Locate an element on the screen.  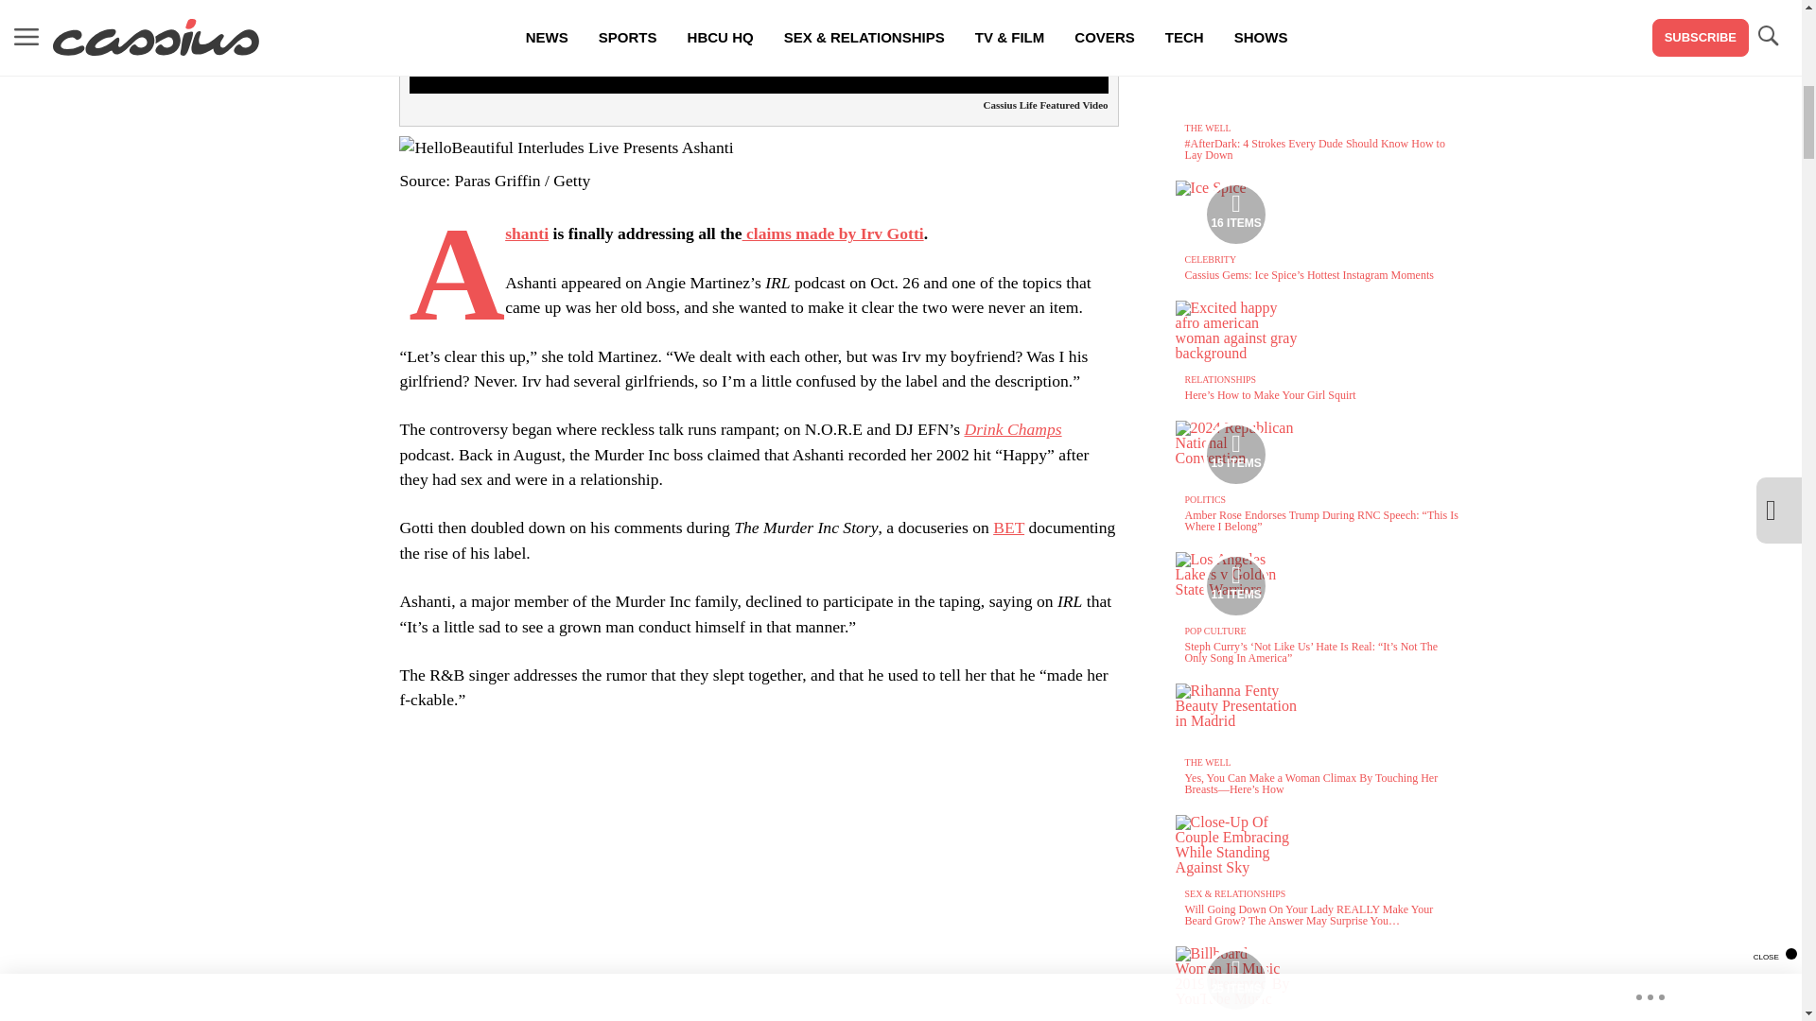
RELATIONSHIPS is located at coordinates (1220, 380).